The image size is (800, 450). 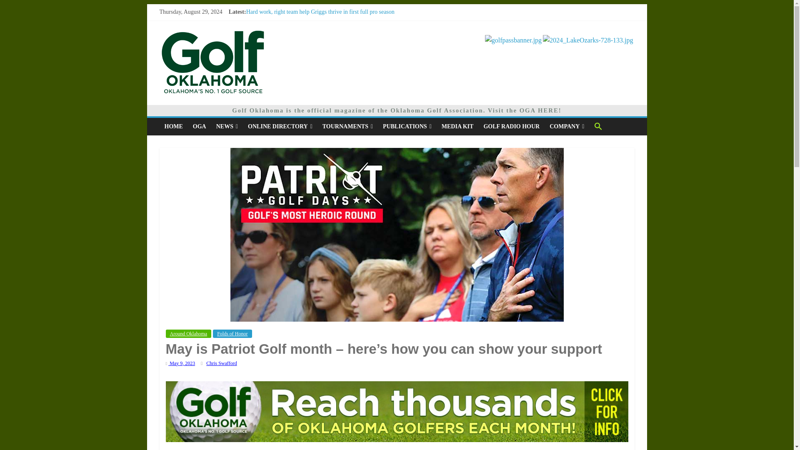 What do you see at coordinates (312, 30) in the screenshot?
I see `Hill, Robson lead OCU to title in U.C. Ferguson Classic` at bounding box center [312, 30].